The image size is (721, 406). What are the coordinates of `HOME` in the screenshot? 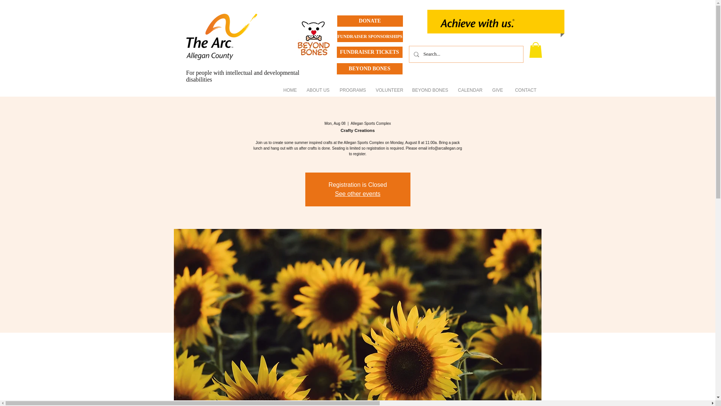 It's located at (289, 87).